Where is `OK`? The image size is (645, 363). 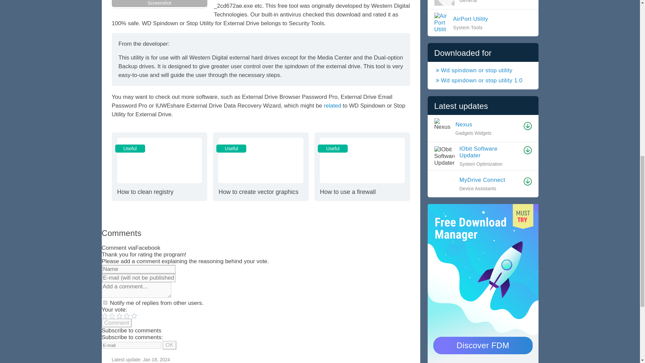
OK is located at coordinates (332, 106).